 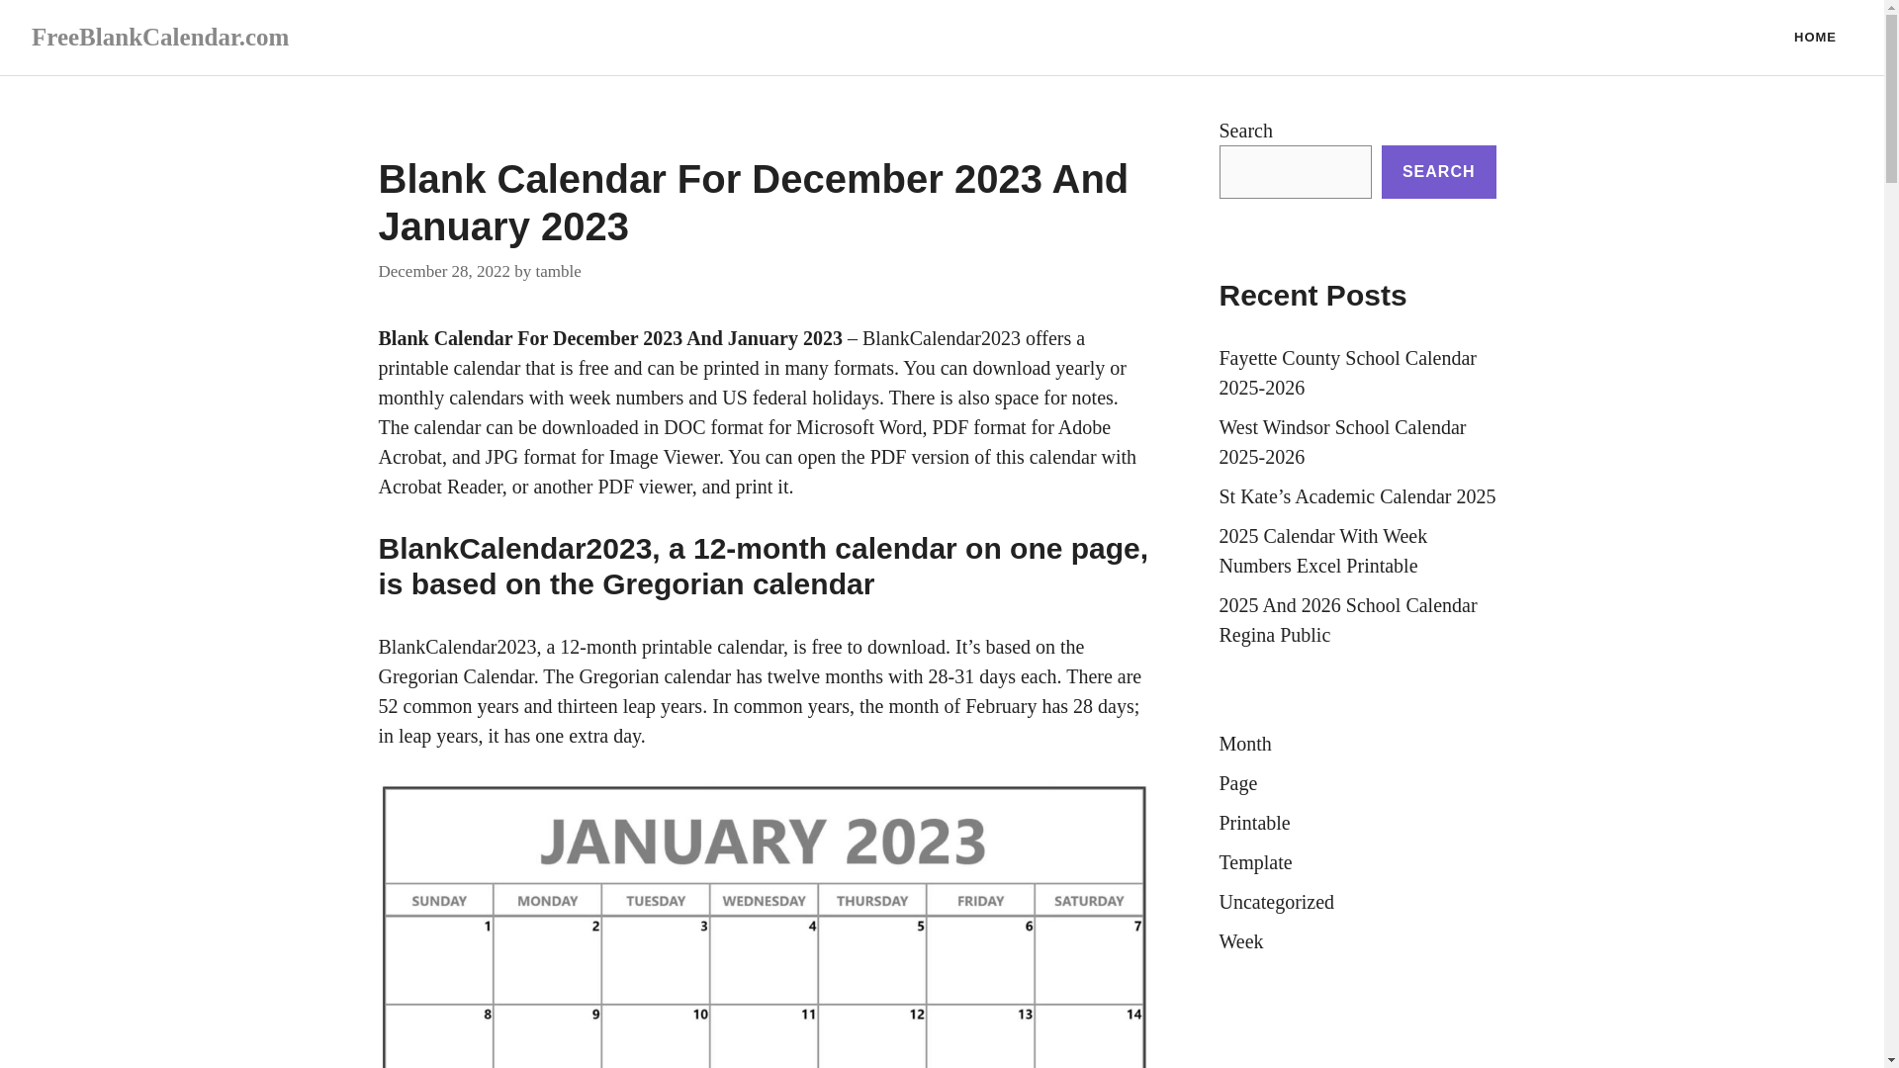 I want to click on Page, so click(x=1238, y=783).